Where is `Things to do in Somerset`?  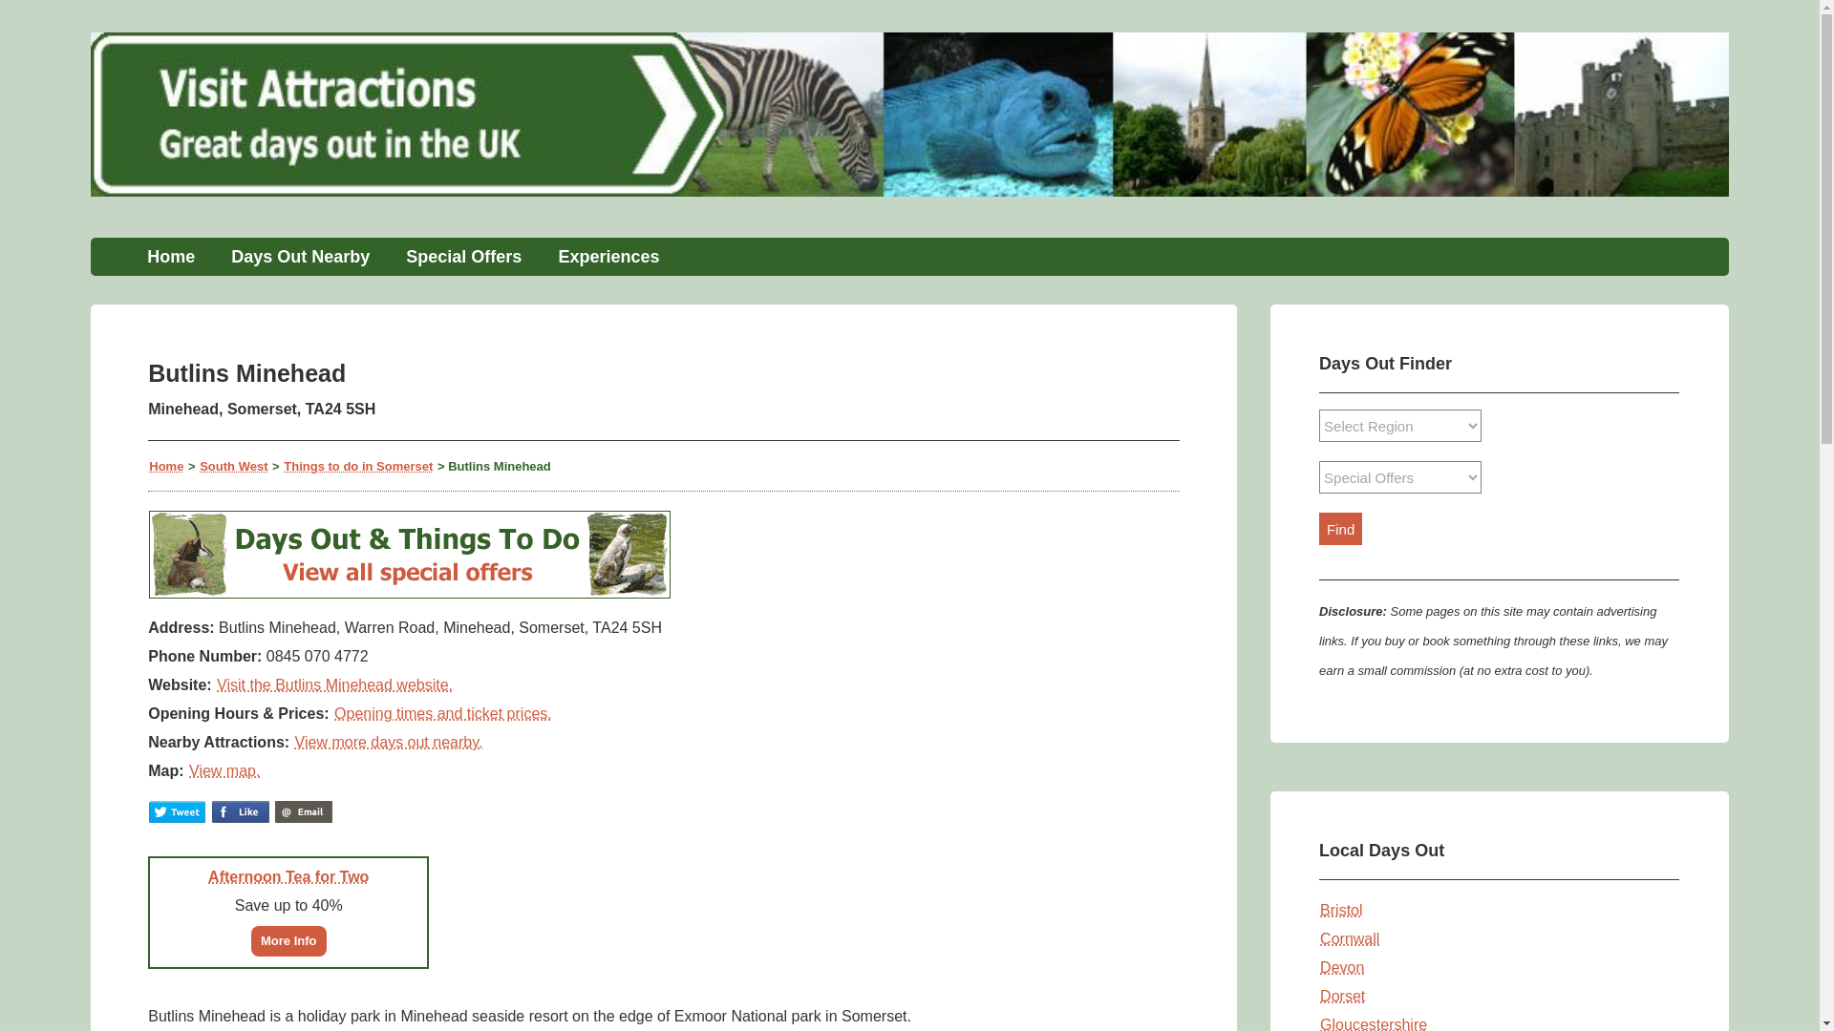
Things to do in Somerset is located at coordinates (357, 464).